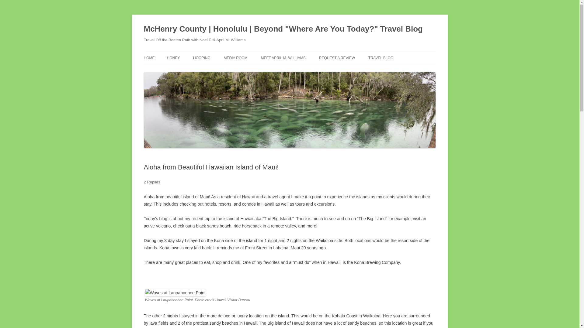 Image resolution: width=584 pixels, height=328 pixels. What do you see at coordinates (337, 58) in the screenshot?
I see `REQUEST A REVIEW` at bounding box center [337, 58].